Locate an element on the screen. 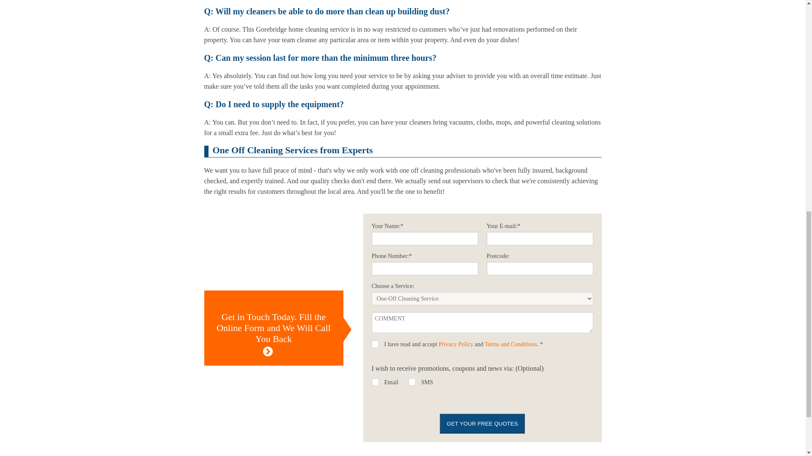 This screenshot has height=456, width=812. Terms and Conditions is located at coordinates (511, 344).